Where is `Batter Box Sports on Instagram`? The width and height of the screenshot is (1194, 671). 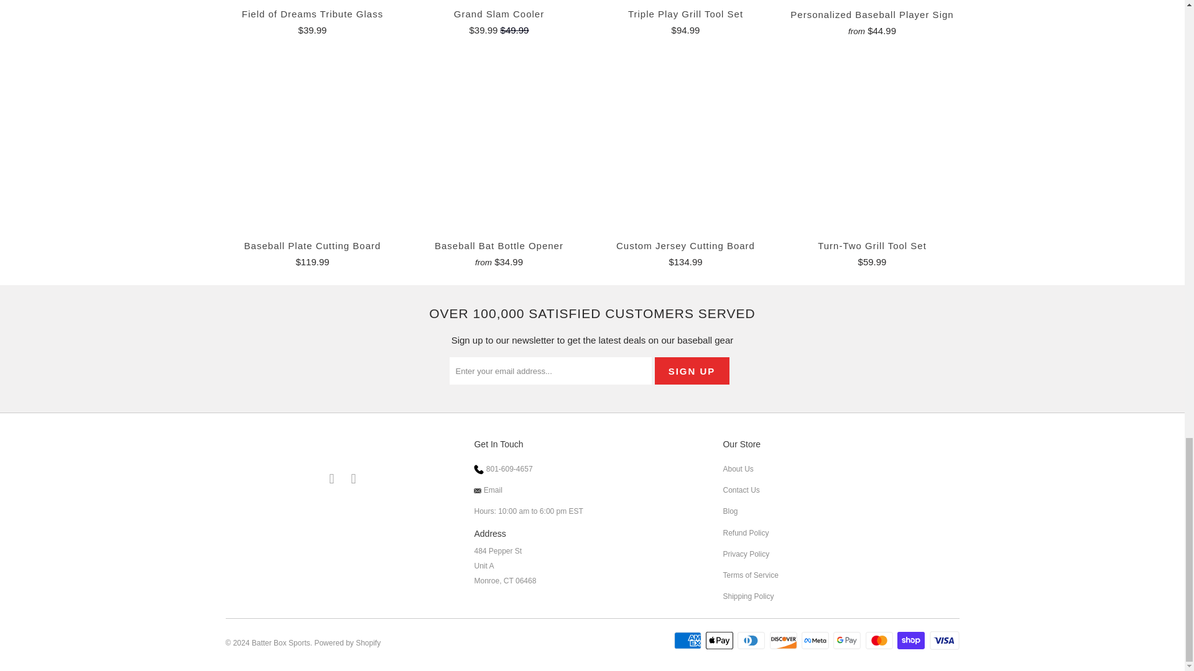
Batter Box Sports on Instagram is located at coordinates (353, 479).